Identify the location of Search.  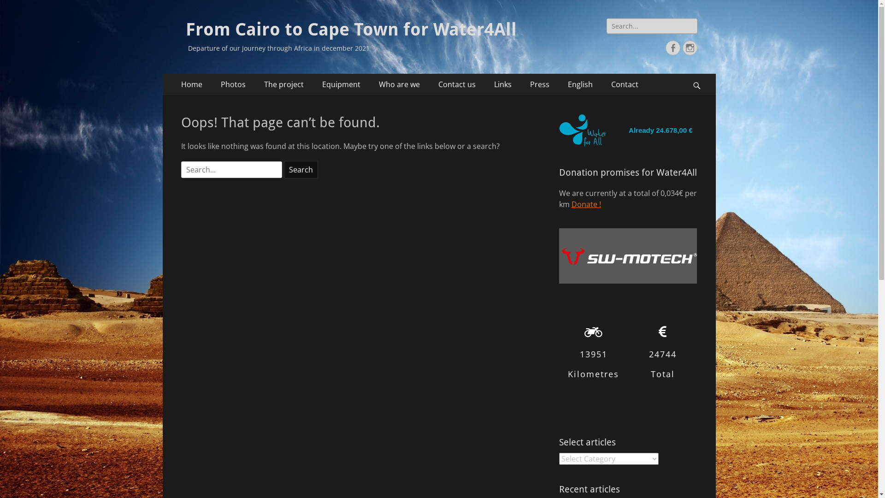
(301, 170).